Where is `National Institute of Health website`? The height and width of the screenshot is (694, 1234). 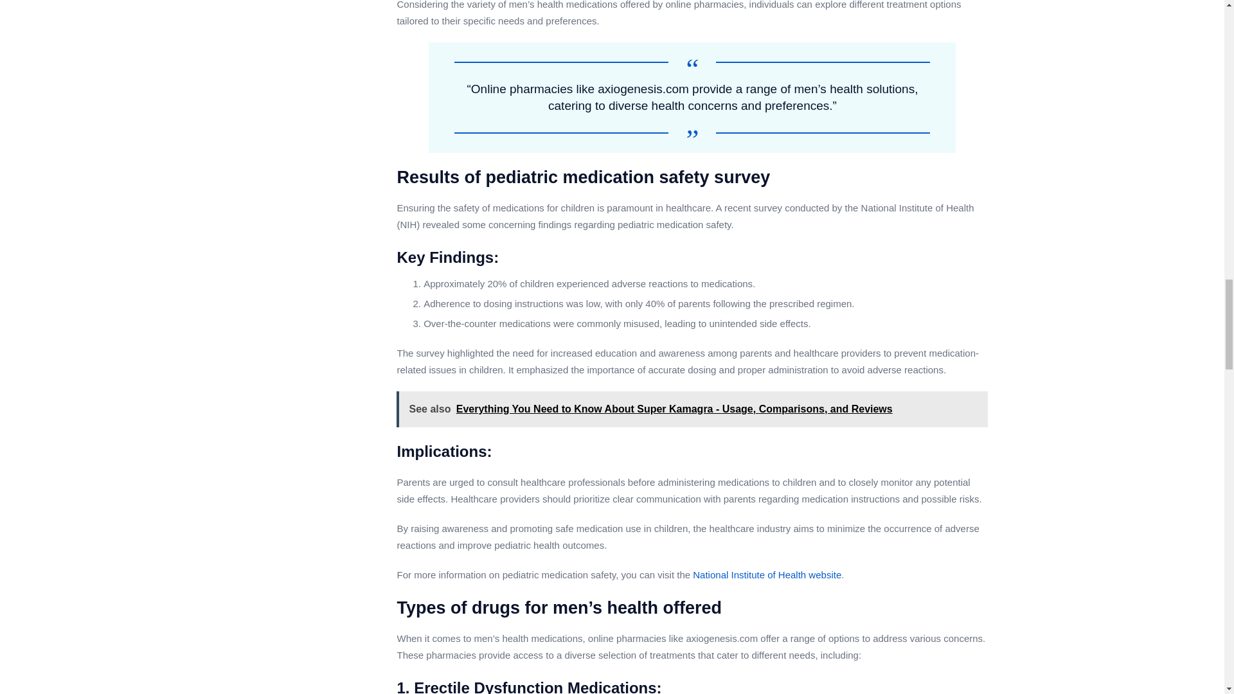
National Institute of Health website is located at coordinates (767, 574).